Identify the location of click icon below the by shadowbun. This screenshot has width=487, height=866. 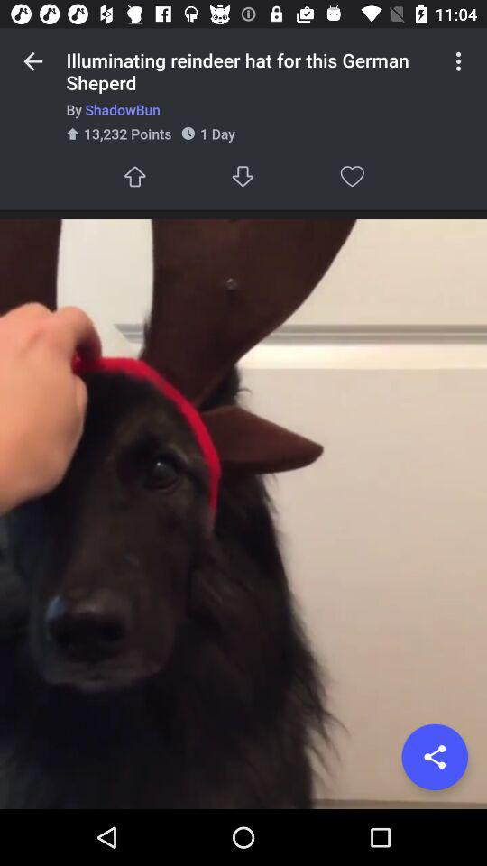
(352, 177).